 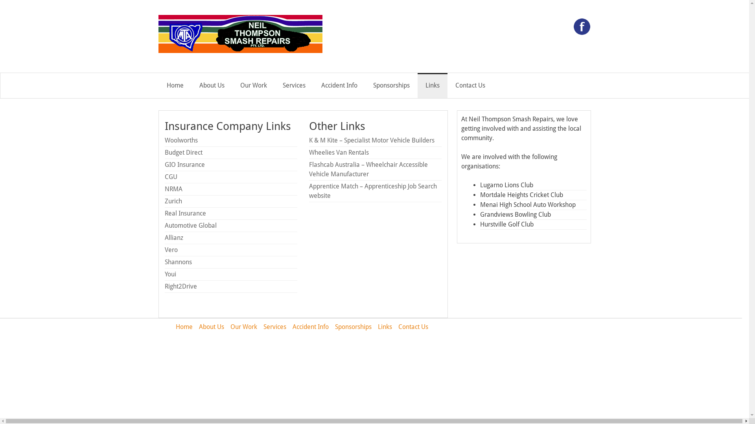 I want to click on Home, so click(x=175, y=86).